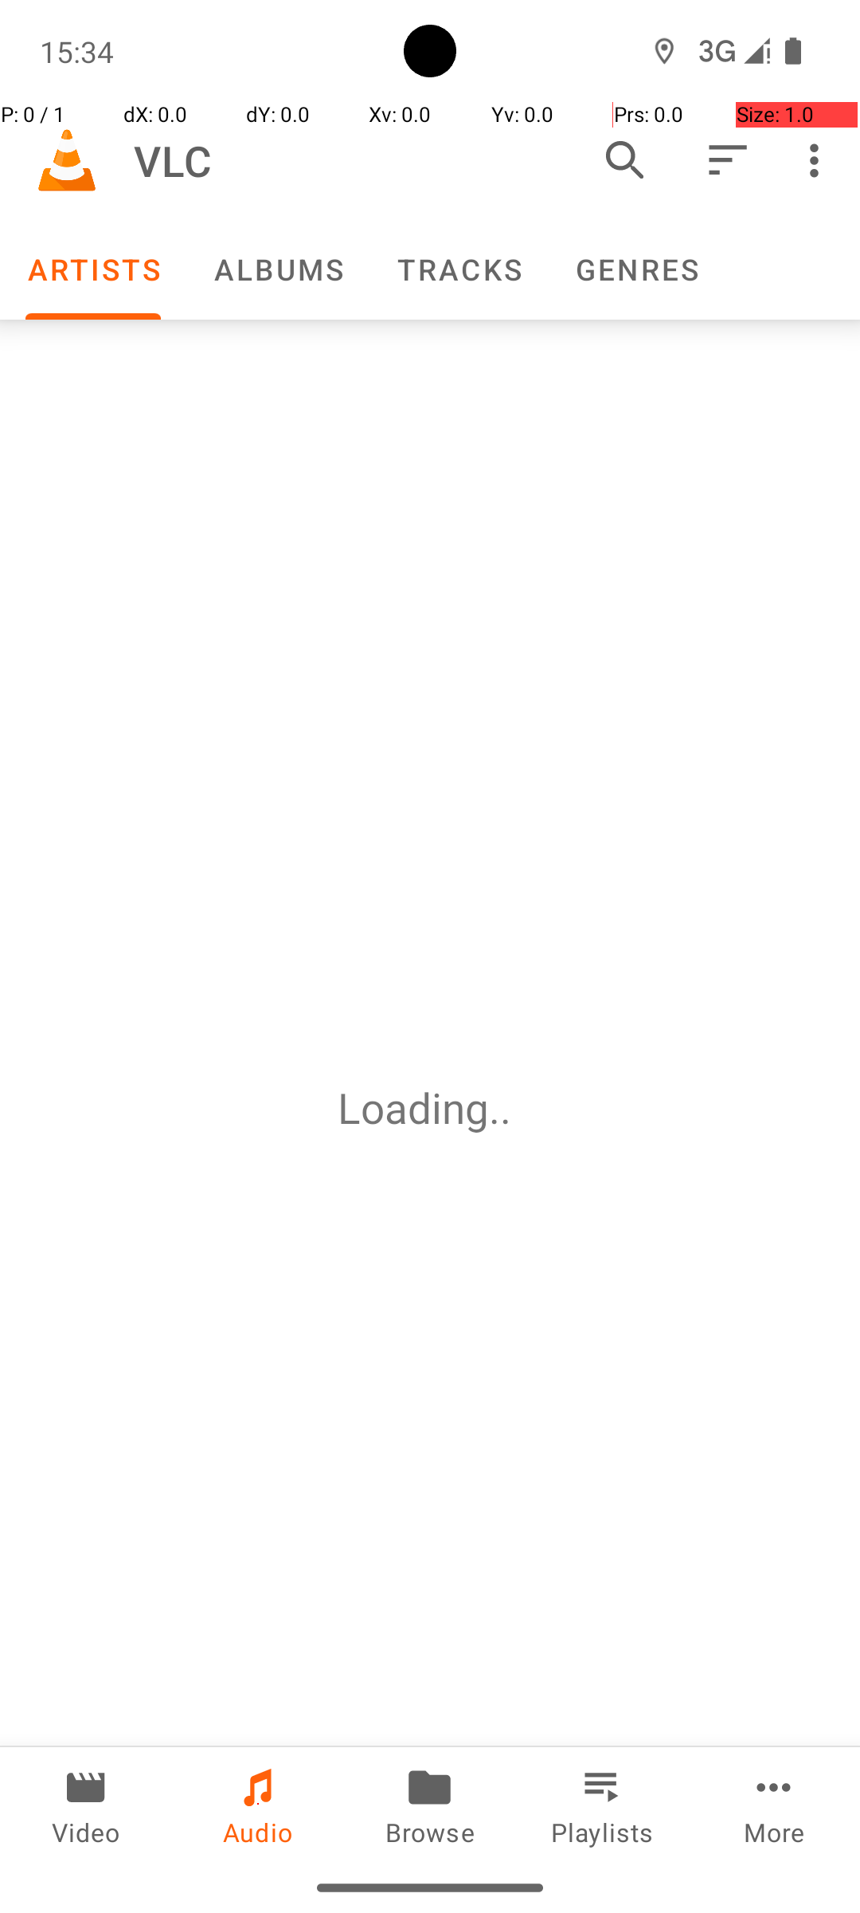 The height and width of the screenshot is (1913, 860). What do you see at coordinates (93, 269) in the screenshot?
I see `ARTISTS` at bounding box center [93, 269].